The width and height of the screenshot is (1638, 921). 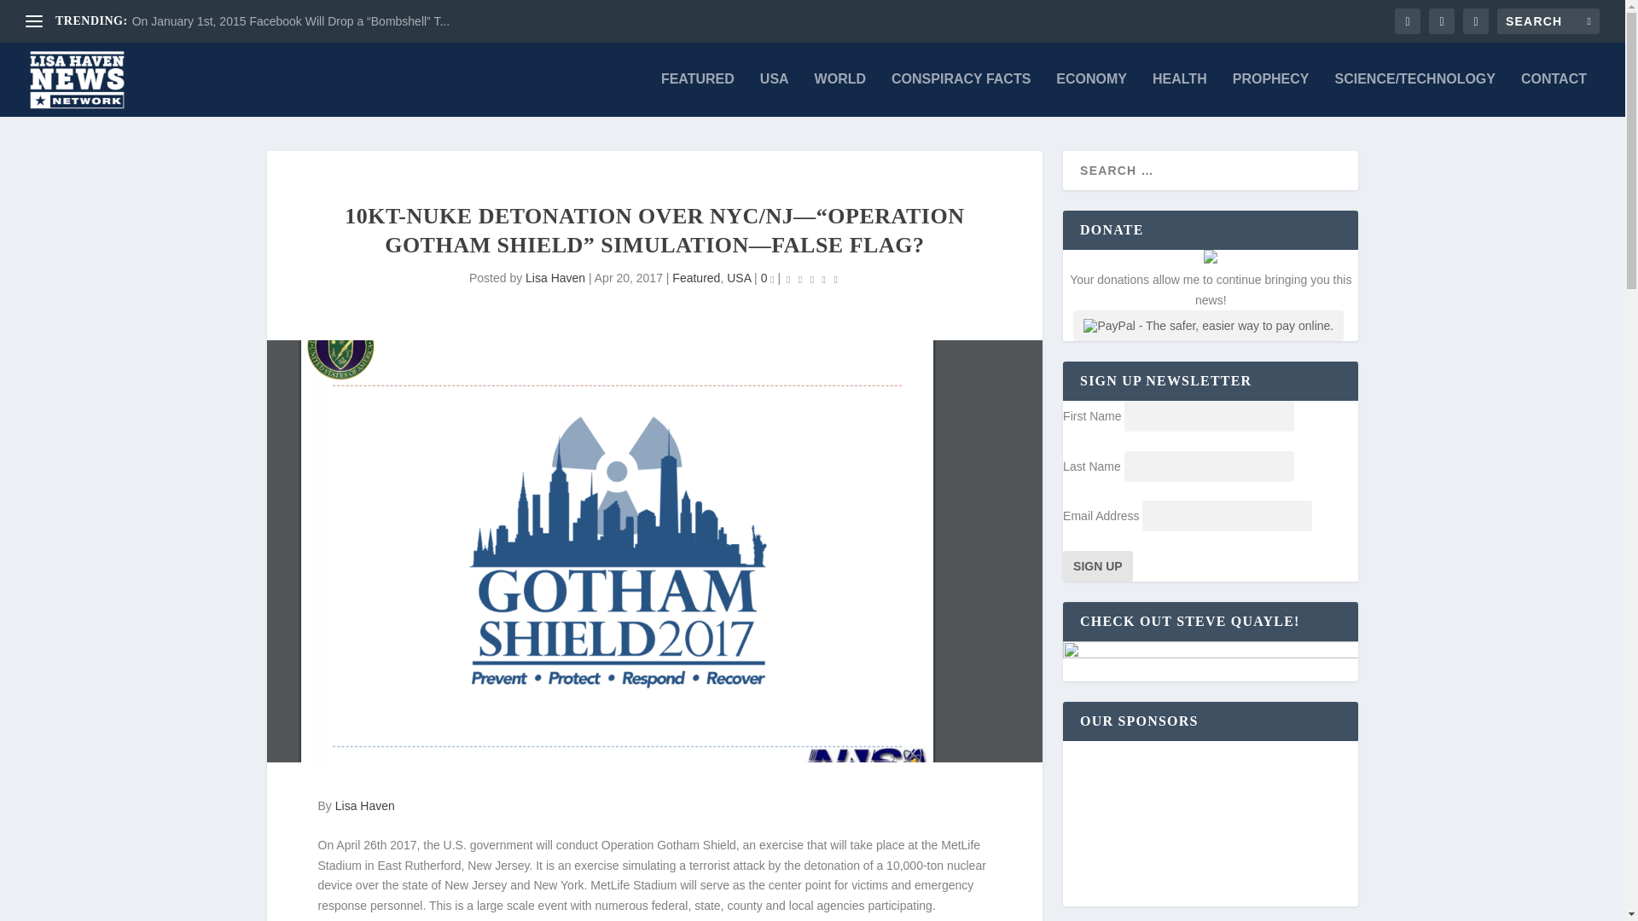 What do you see at coordinates (739, 277) in the screenshot?
I see `USA` at bounding box center [739, 277].